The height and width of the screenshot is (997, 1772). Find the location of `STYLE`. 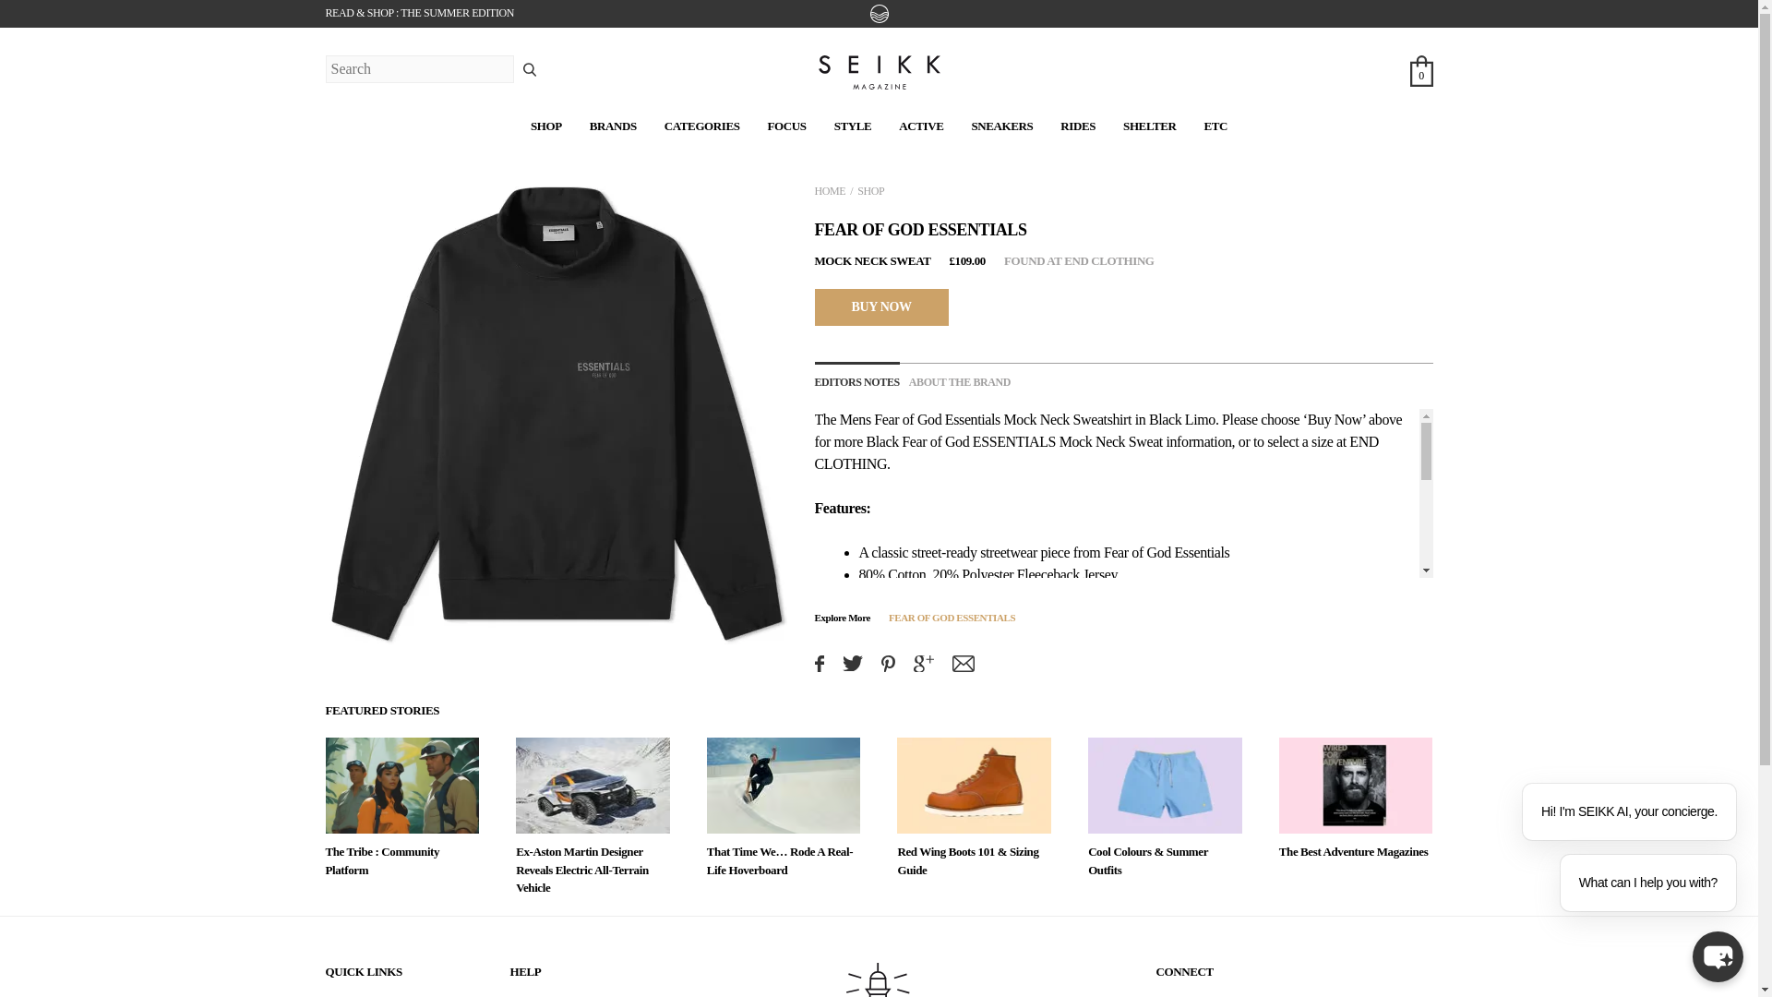

STYLE is located at coordinates (853, 126).